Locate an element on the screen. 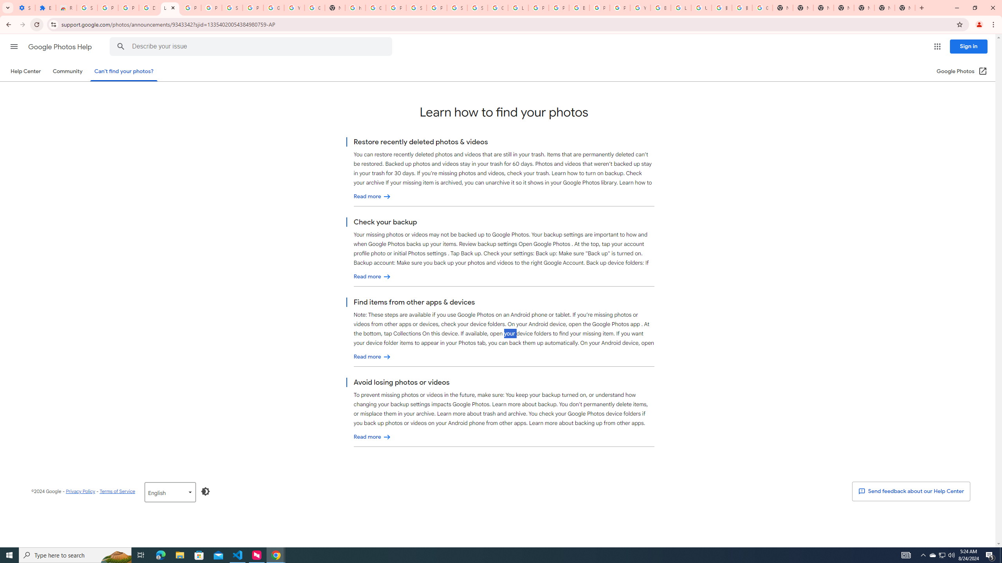 The image size is (1002, 563).  Send feedback about our Help Center is located at coordinates (911, 491).